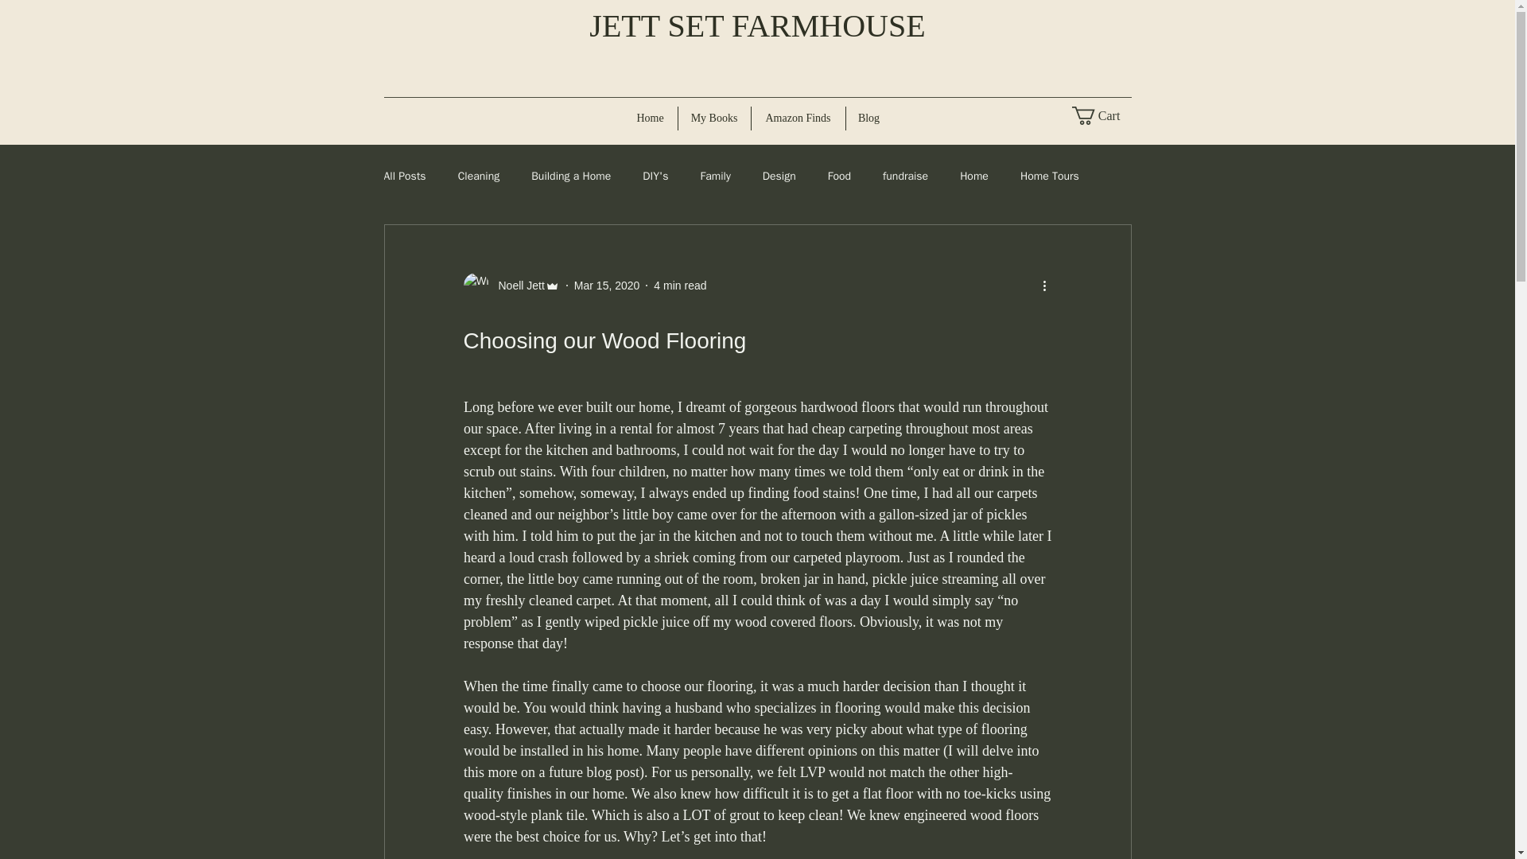 Image resolution: width=1527 pixels, height=859 pixels. What do you see at coordinates (404, 177) in the screenshot?
I see `All Posts` at bounding box center [404, 177].